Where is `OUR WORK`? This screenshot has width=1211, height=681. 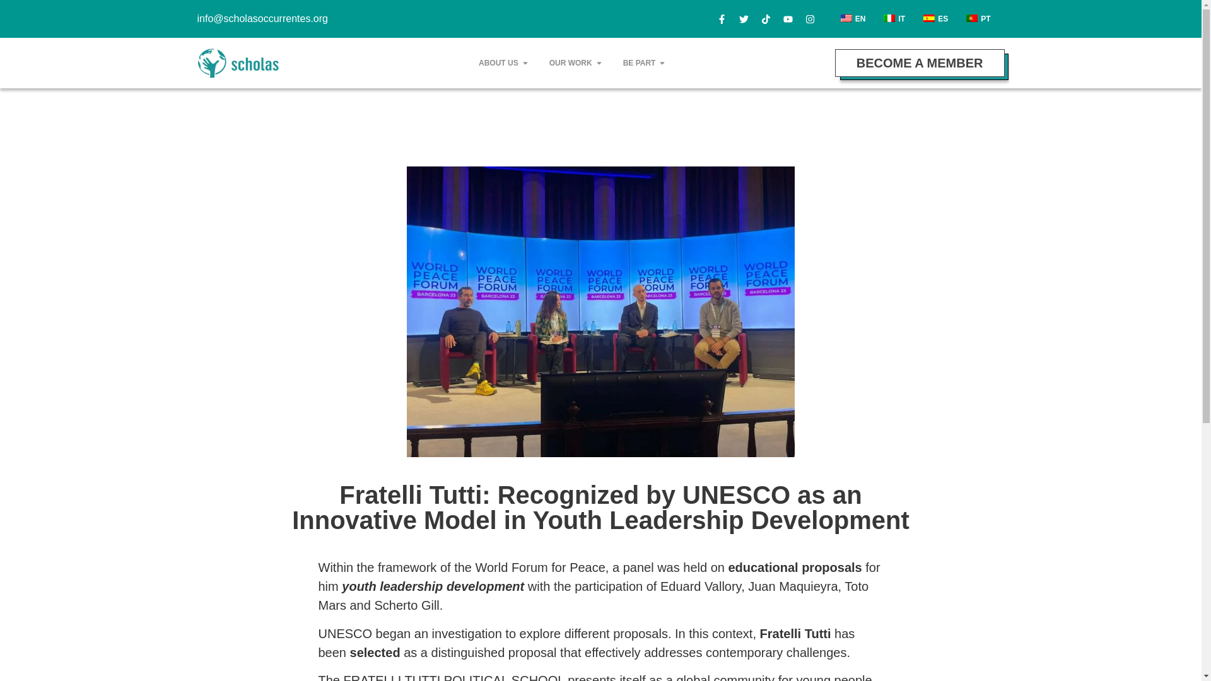 OUR WORK is located at coordinates (570, 63).